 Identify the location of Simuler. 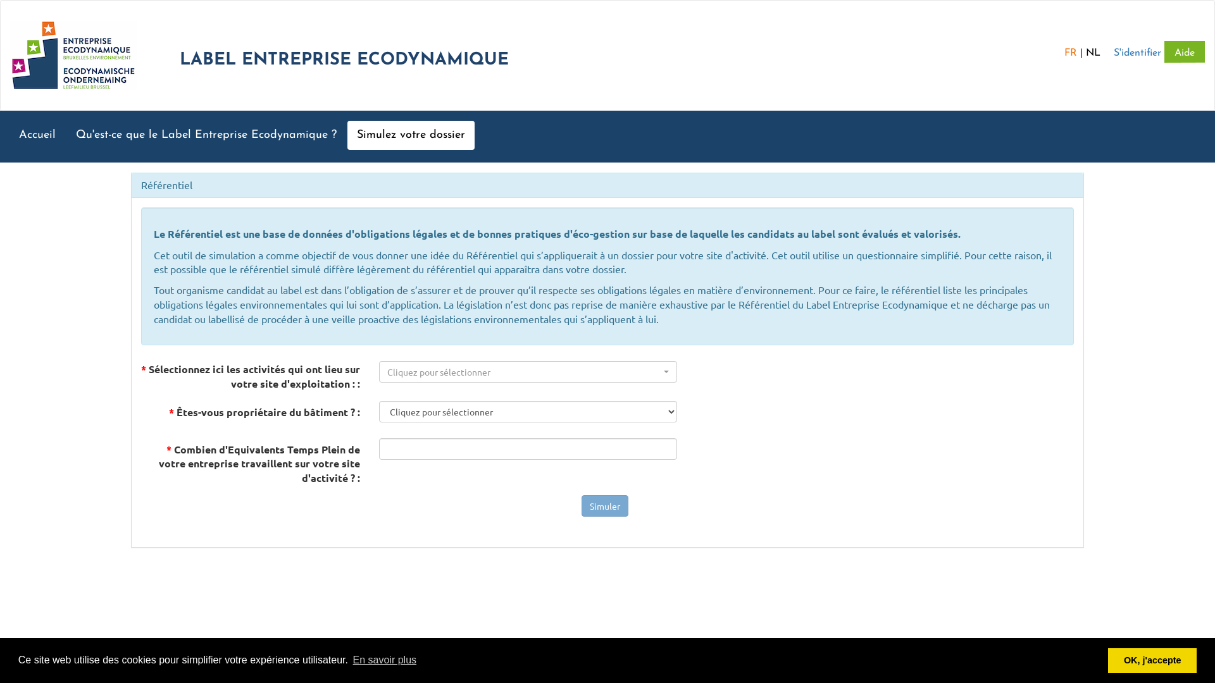
(605, 506).